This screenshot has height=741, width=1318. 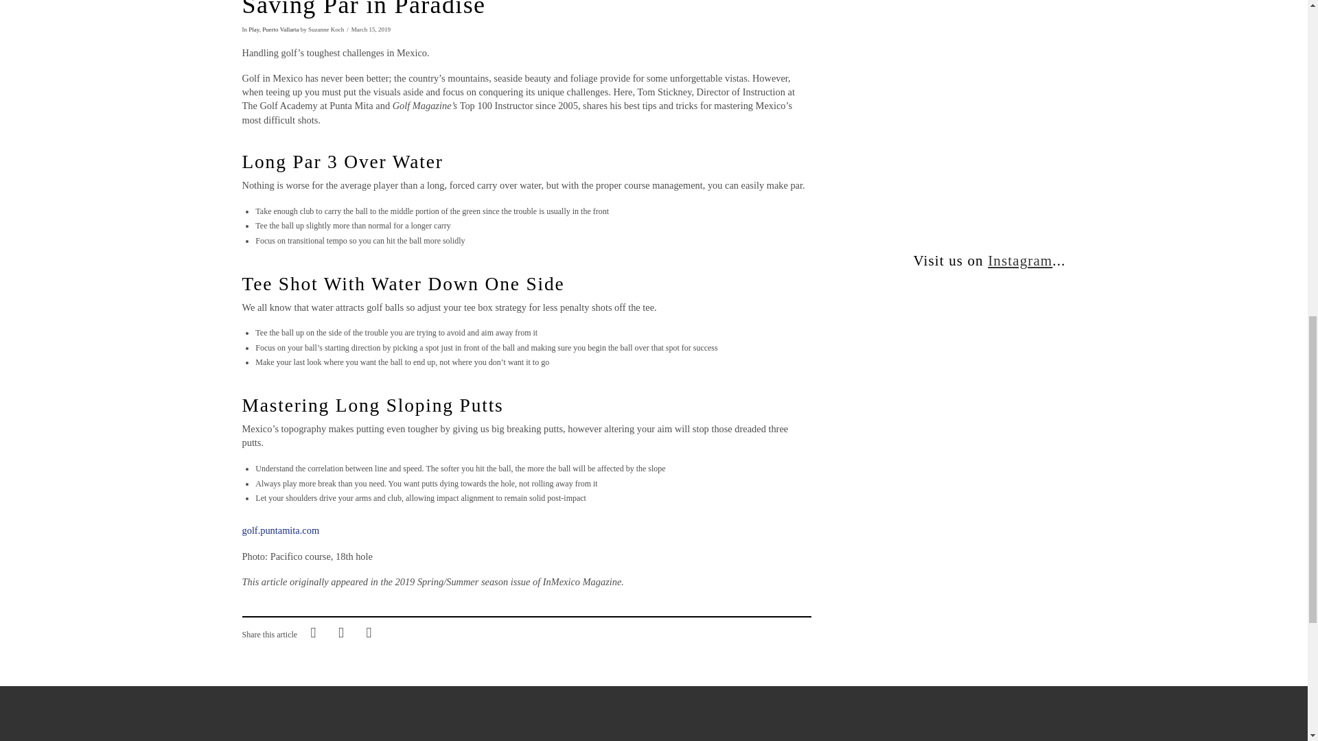 I want to click on Share on Facebook, so click(x=313, y=631).